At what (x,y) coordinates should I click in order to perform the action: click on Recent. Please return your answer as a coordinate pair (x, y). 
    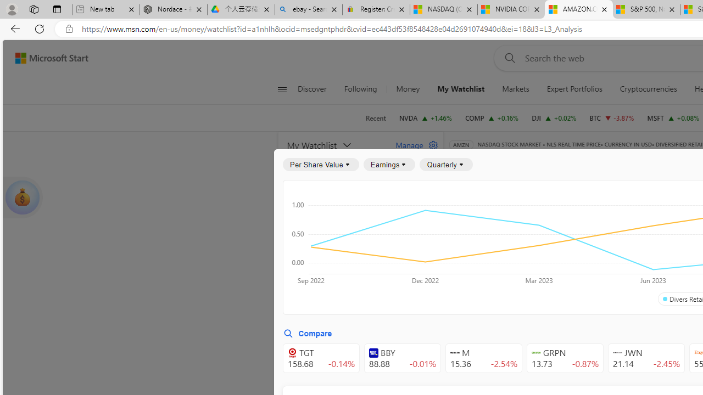
    Looking at the image, I should click on (376, 118).